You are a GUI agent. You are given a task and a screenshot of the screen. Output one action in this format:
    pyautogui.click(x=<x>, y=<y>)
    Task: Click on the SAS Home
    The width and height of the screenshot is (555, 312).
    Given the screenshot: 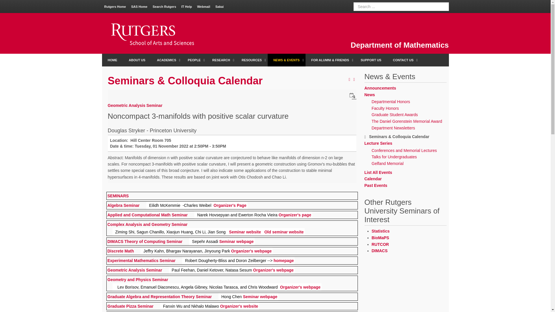 What is the action you would take?
    pyautogui.click(x=139, y=7)
    